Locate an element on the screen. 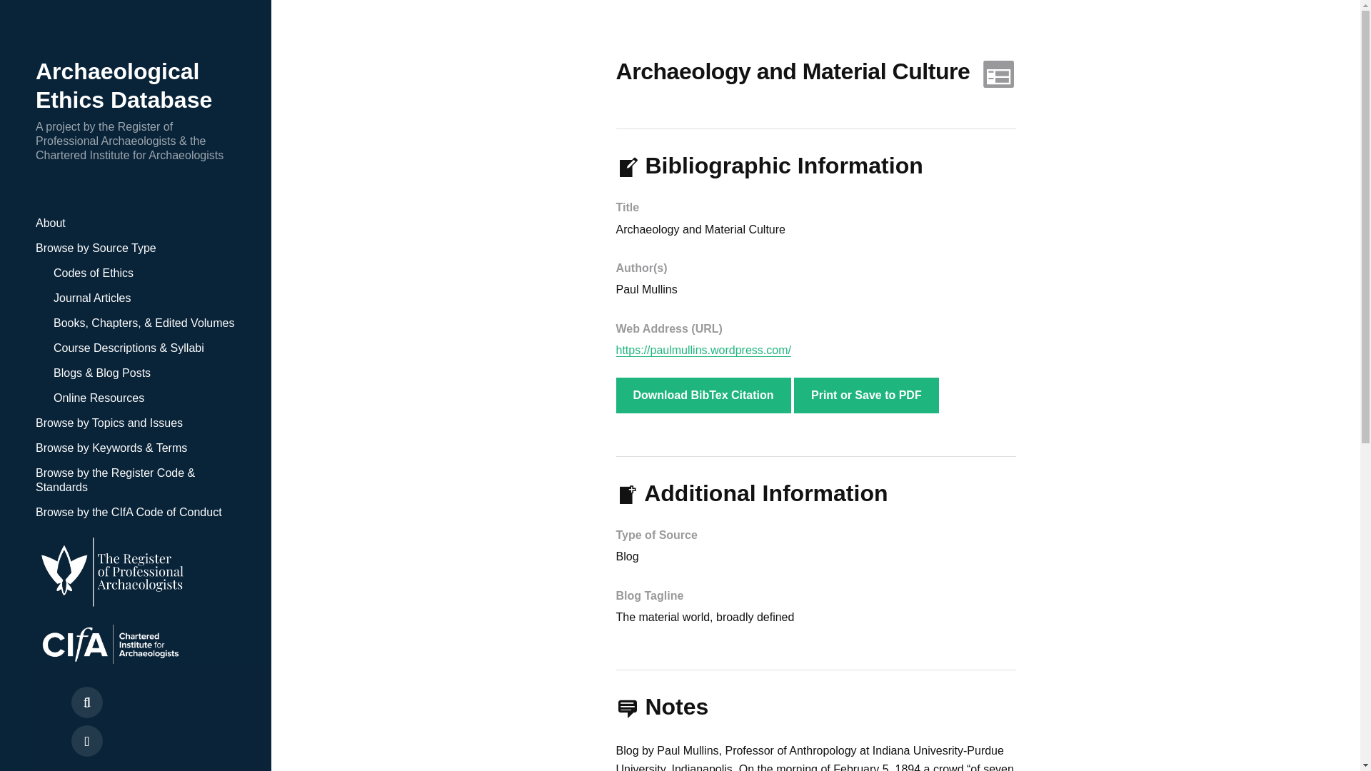 Image resolution: width=1371 pixels, height=771 pixels. Download BibTex Citation is located at coordinates (703, 395).